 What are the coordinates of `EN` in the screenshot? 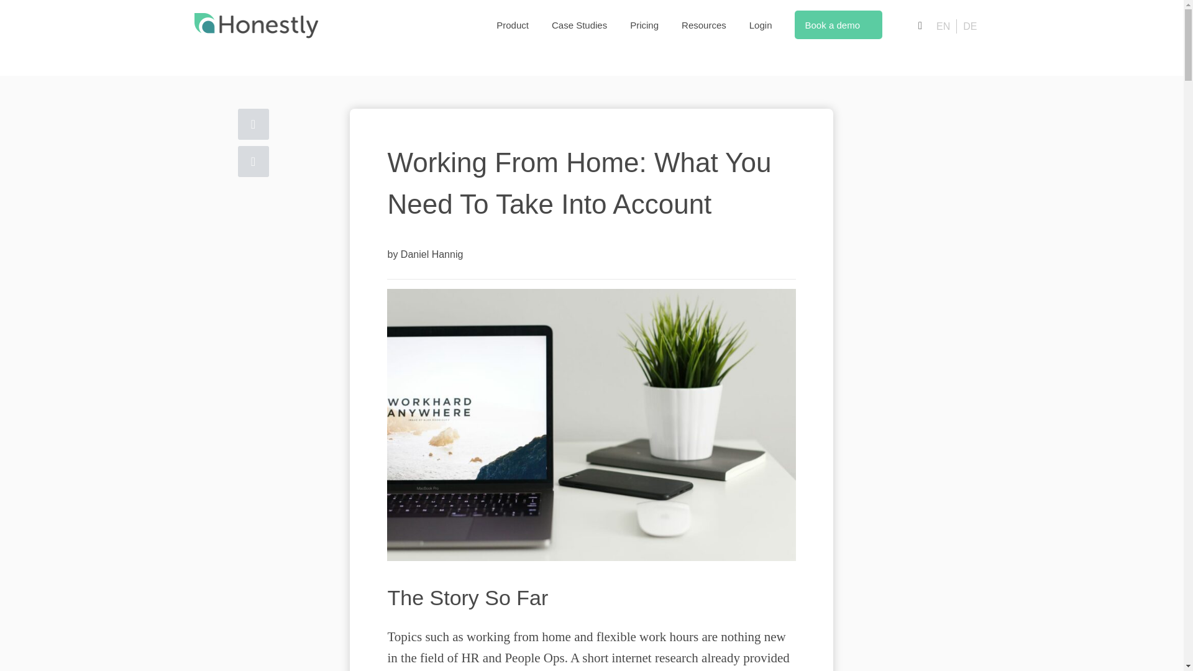 It's located at (943, 26).